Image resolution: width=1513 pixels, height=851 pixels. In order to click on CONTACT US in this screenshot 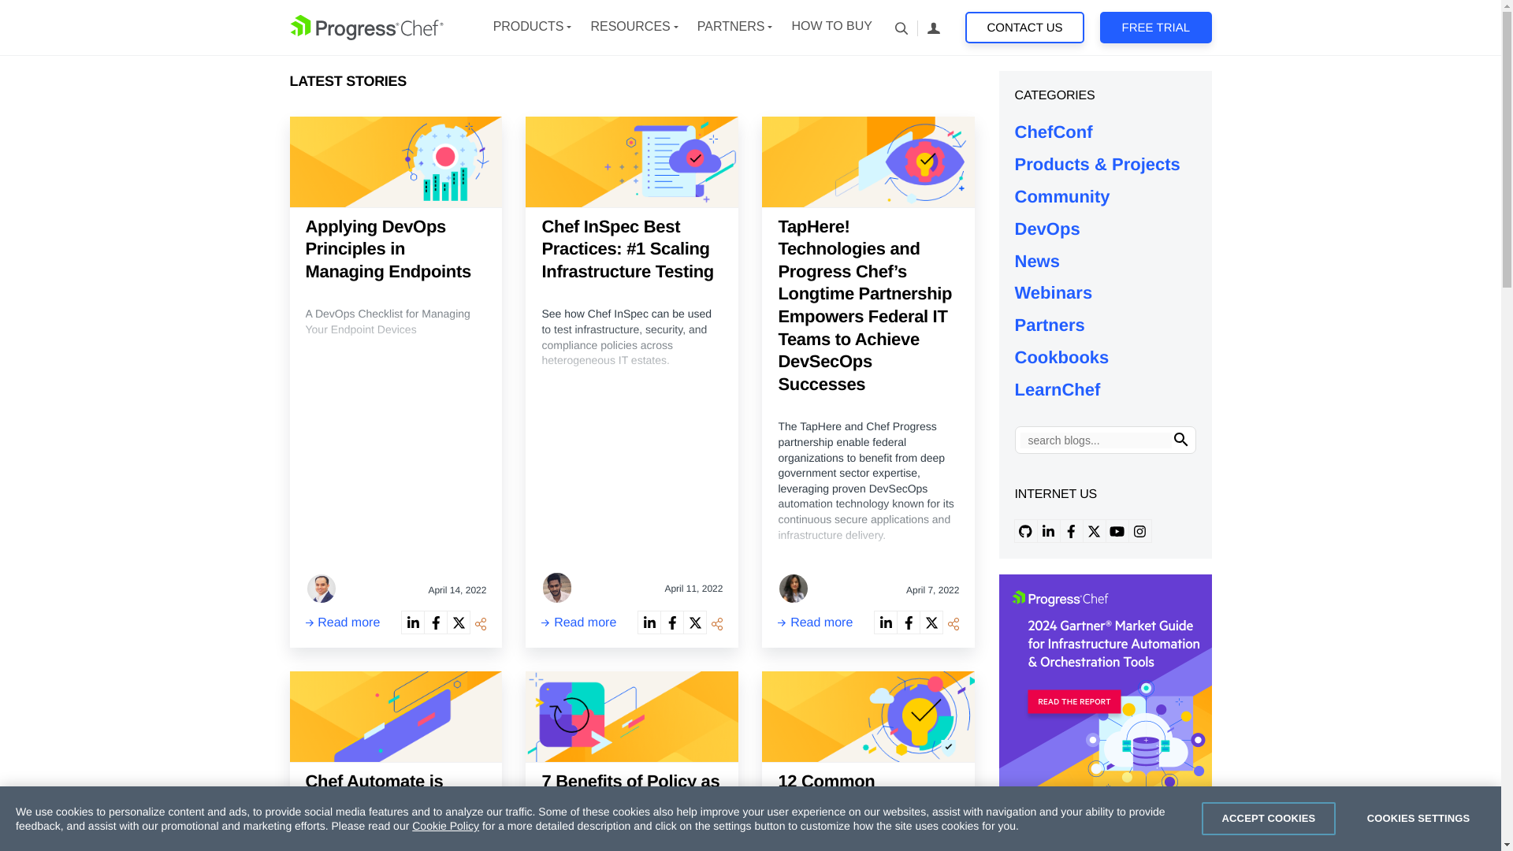, I will do `click(1024, 28)`.